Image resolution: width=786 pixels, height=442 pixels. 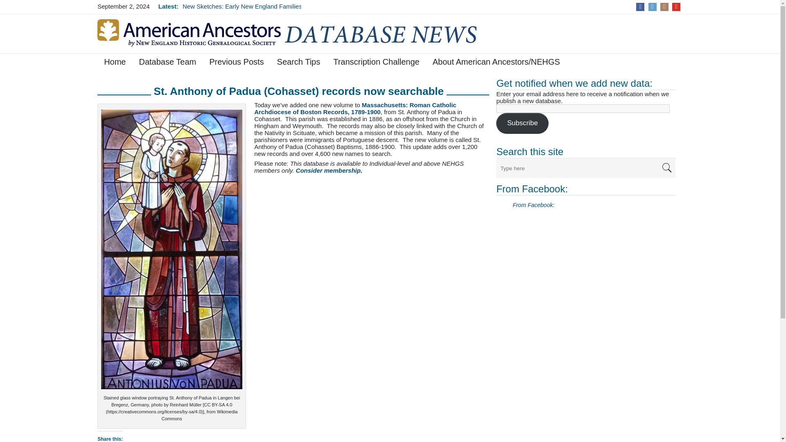 I want to click on Database Team, so click(x=167, y=63).